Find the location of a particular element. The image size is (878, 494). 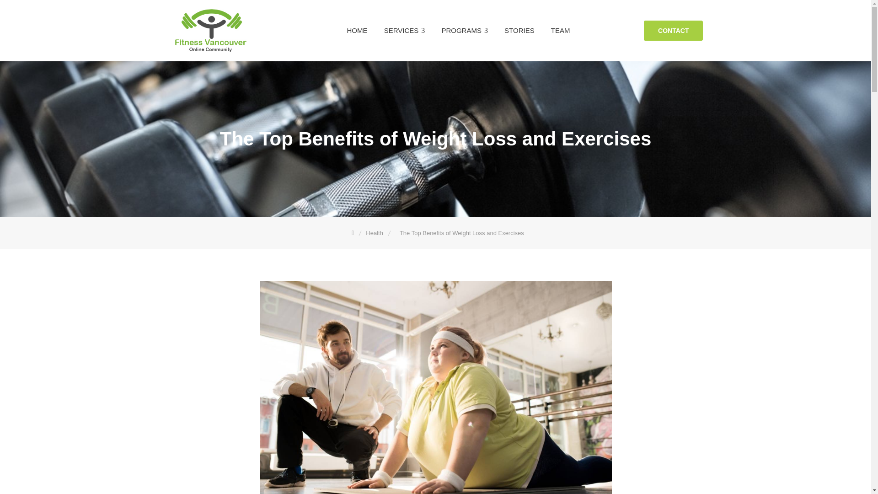

SERVICES is located at coordinates (404, 30).